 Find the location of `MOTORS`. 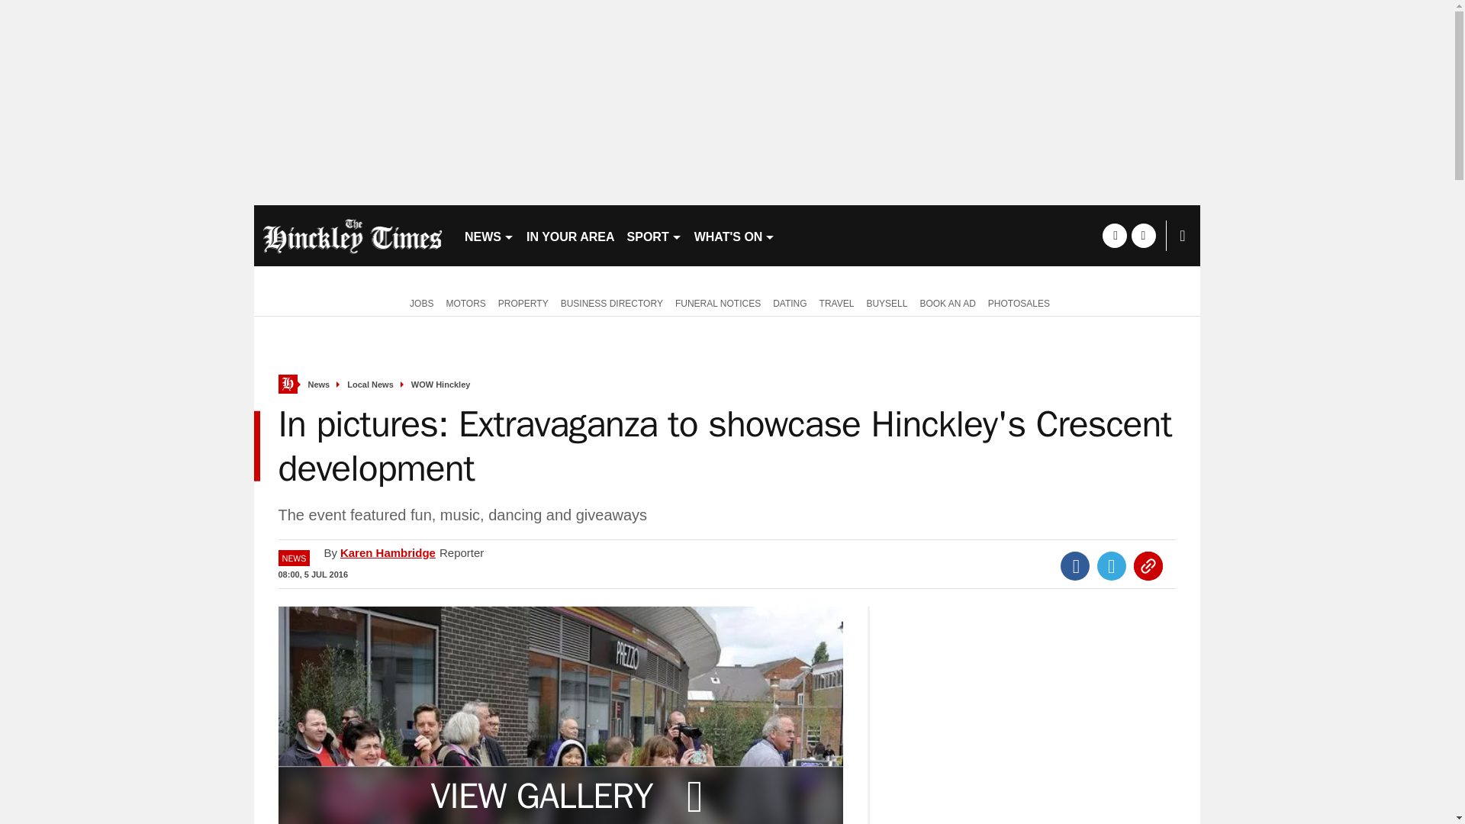

MOTORS is located at coordinates (465, 302).